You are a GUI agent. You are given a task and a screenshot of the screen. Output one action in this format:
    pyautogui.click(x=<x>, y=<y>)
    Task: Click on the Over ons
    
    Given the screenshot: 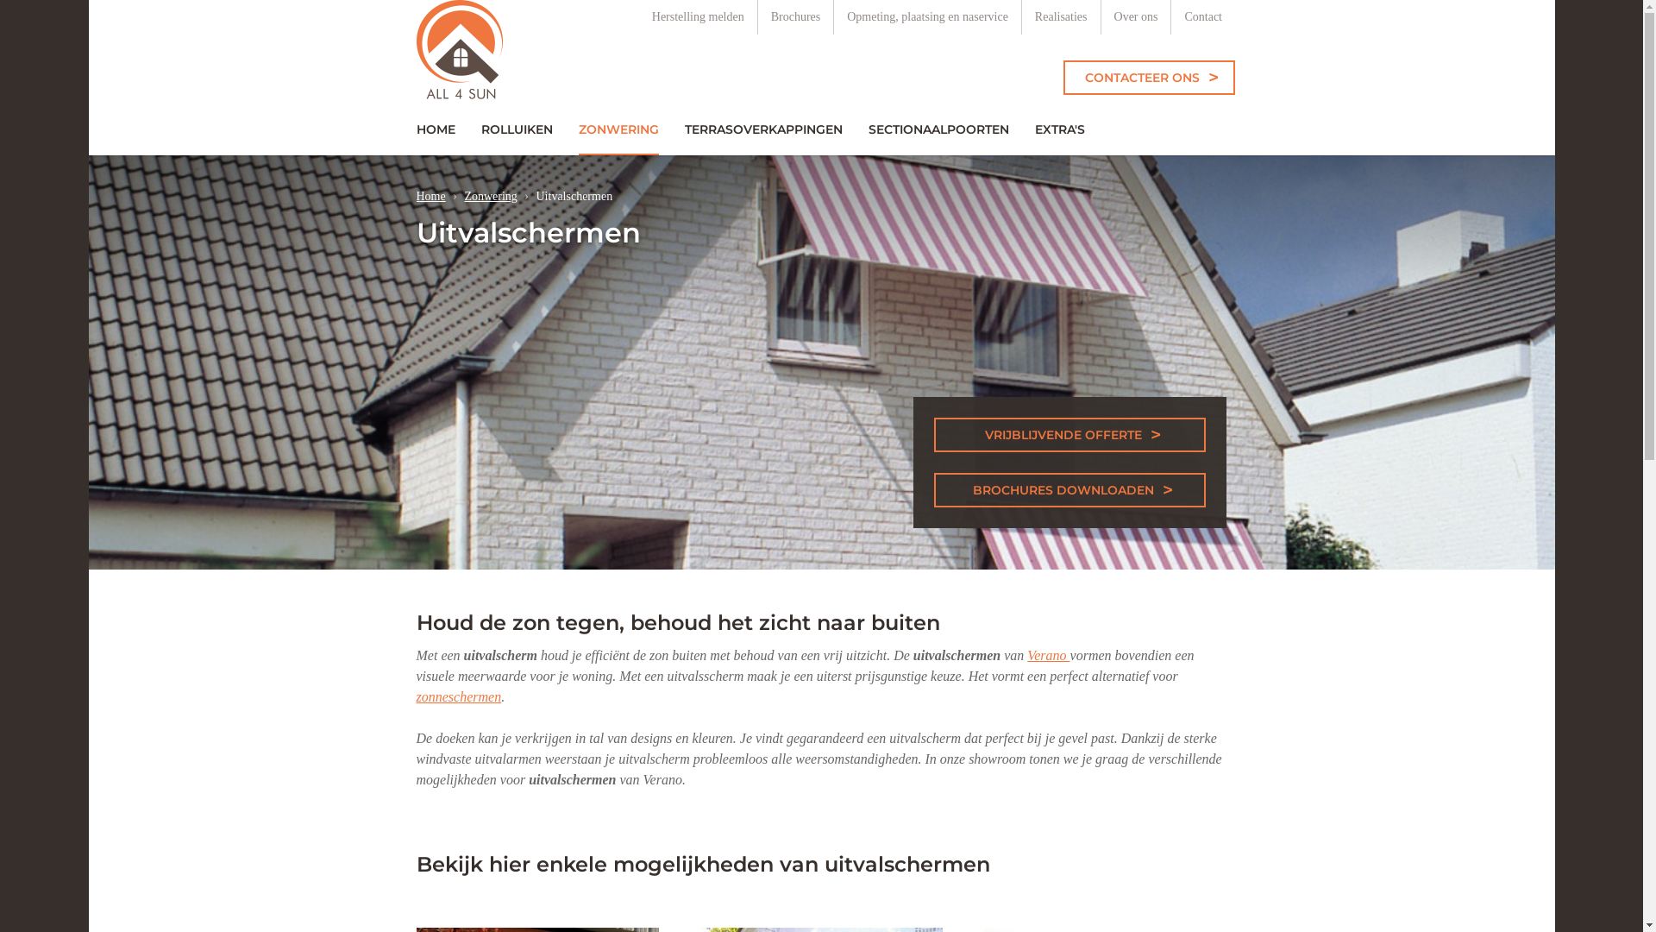 What is the action you would take?
    pyautogui.click(x=1136, y=17)
    